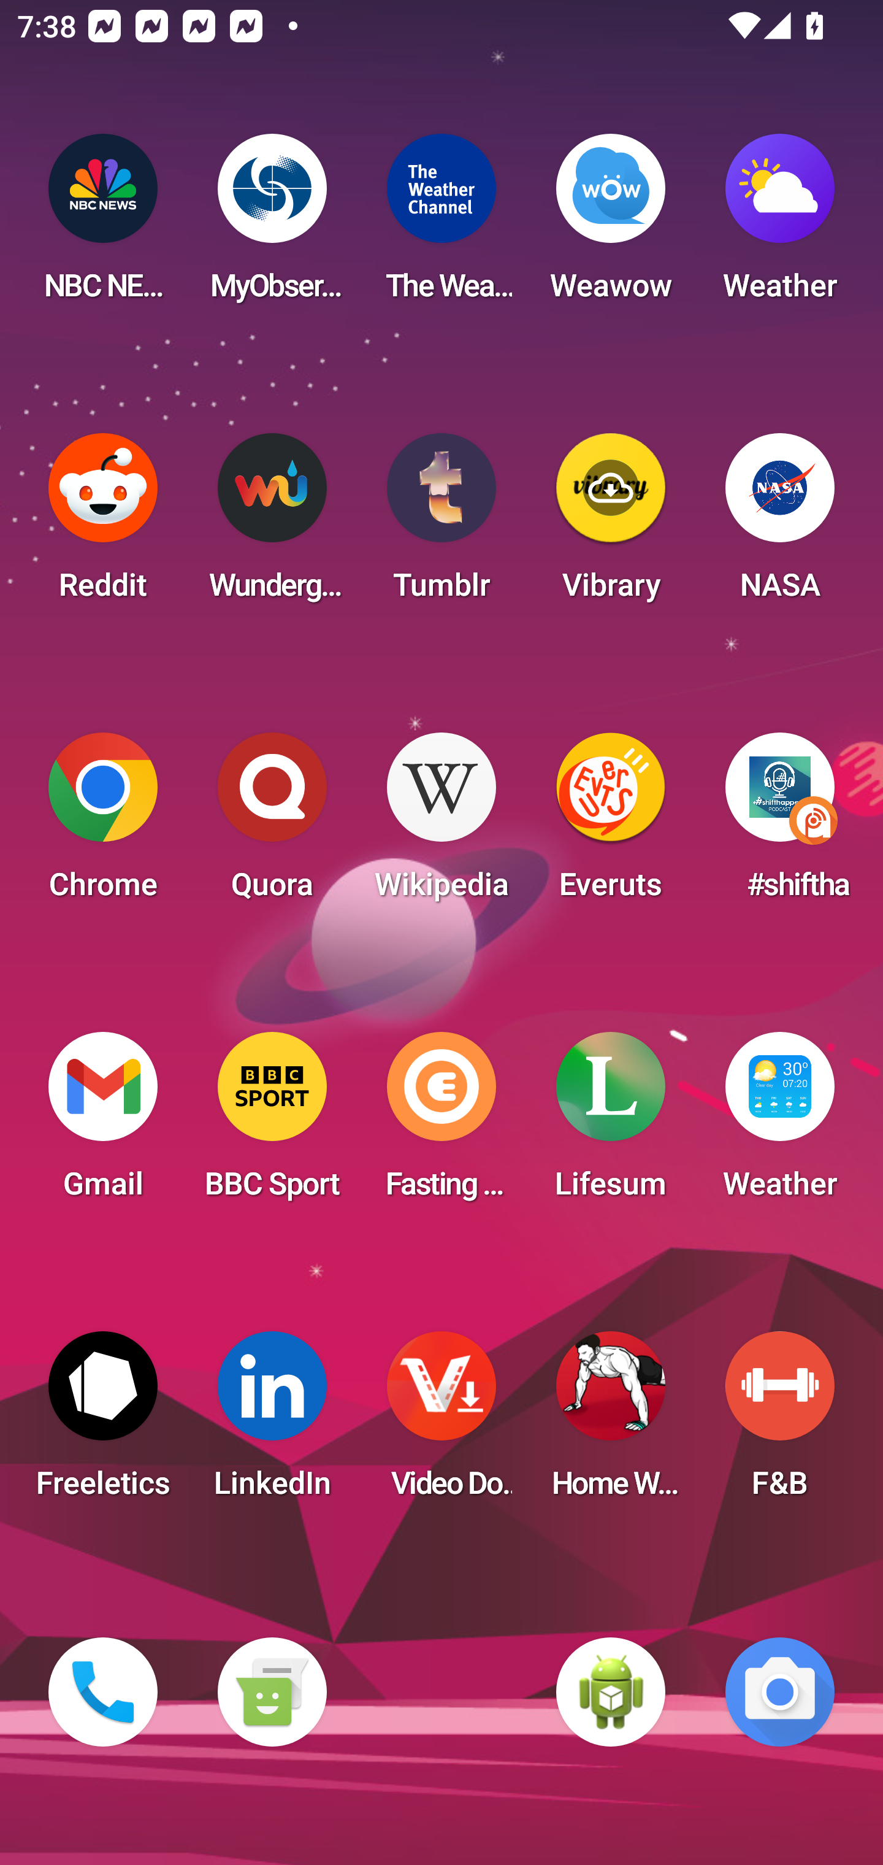  I want to click on Freeletics, so click(103, 1422).